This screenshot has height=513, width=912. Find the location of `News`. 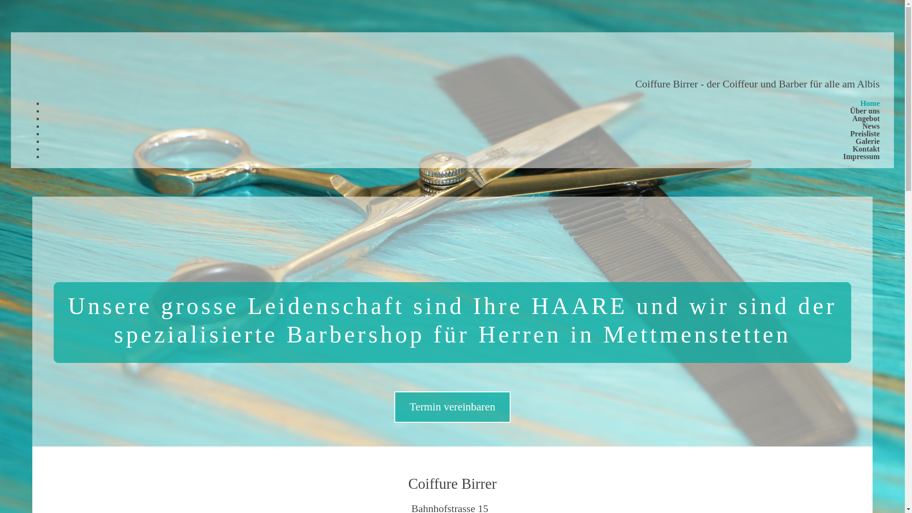

News is located at coordinates (871, 123).